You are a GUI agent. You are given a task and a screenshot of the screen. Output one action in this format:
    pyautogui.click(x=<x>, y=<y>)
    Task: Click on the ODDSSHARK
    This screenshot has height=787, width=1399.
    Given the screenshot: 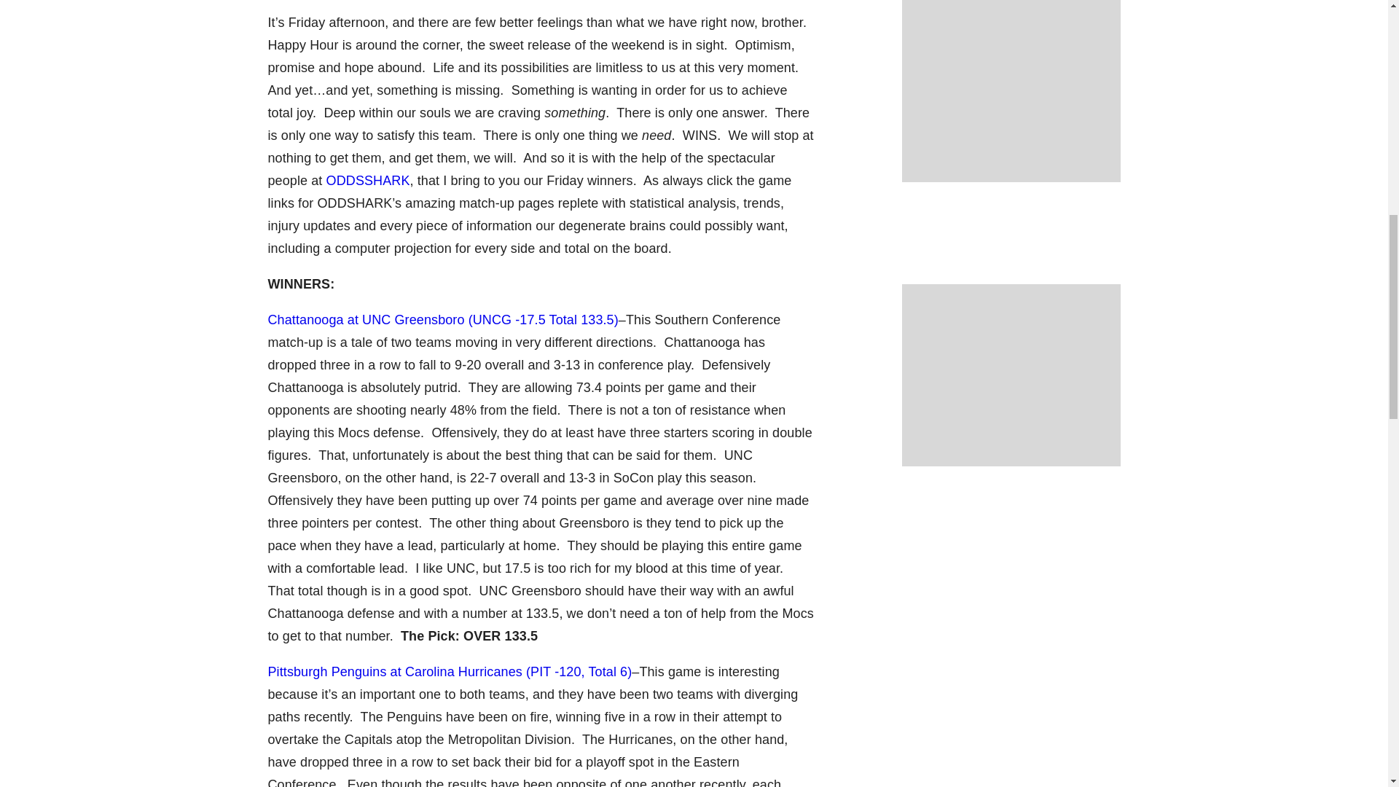 What is the action you would take?
    pyautogui.click(x=367, y=181)
    